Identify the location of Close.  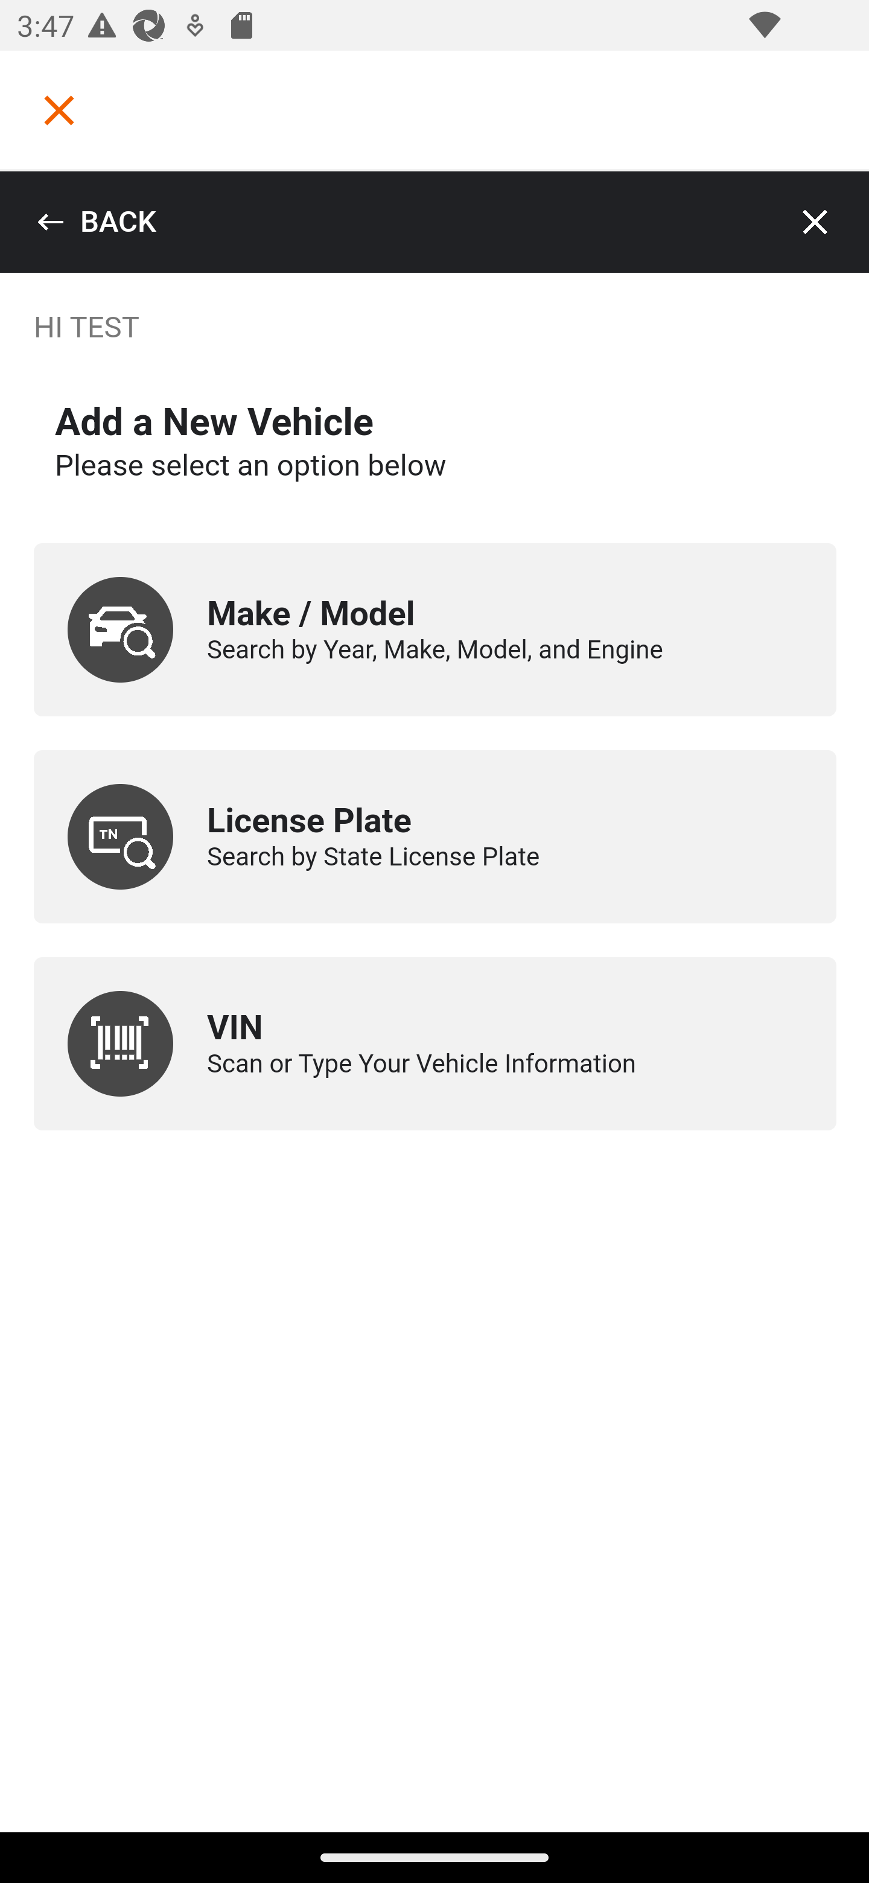
(816, 222).